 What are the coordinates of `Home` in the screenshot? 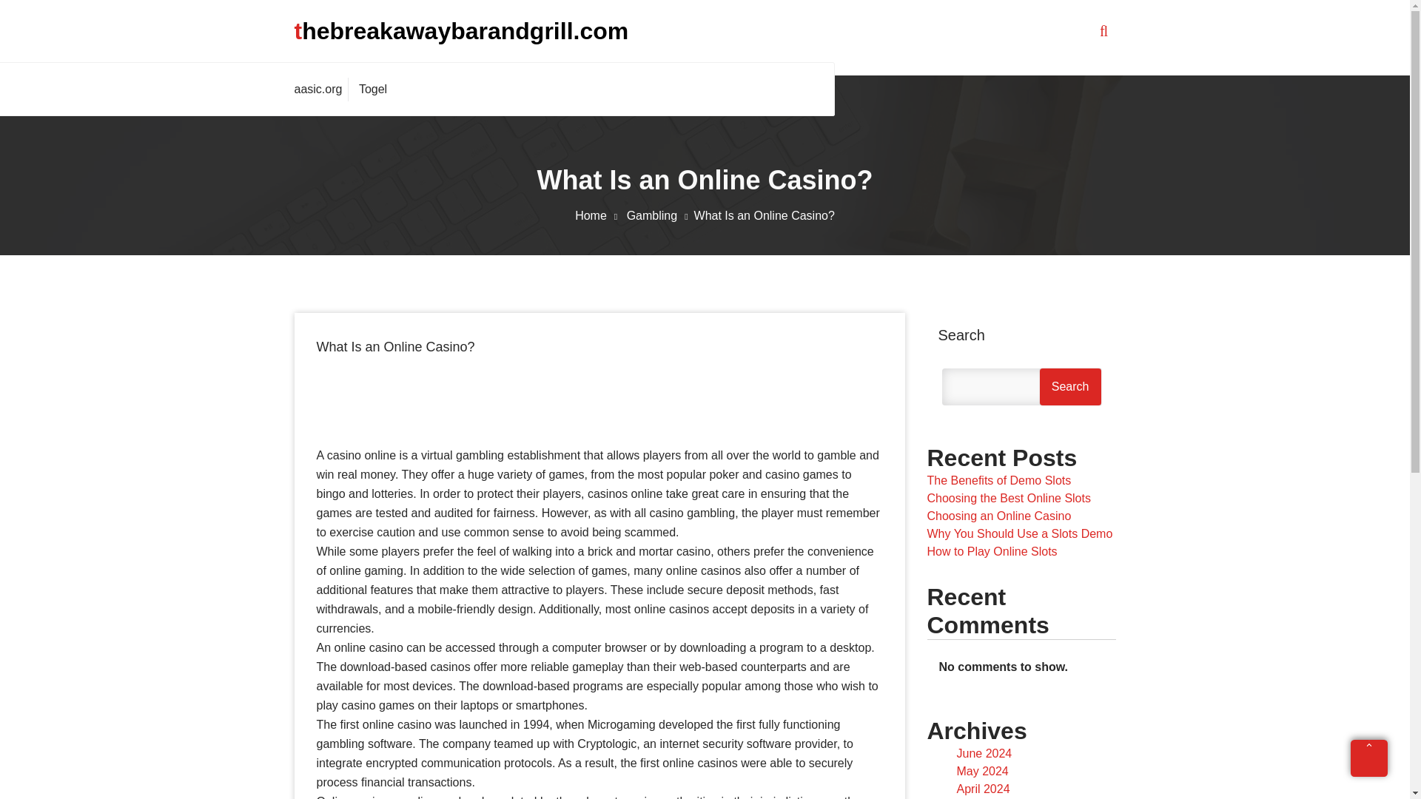 It's located at (599, 215).